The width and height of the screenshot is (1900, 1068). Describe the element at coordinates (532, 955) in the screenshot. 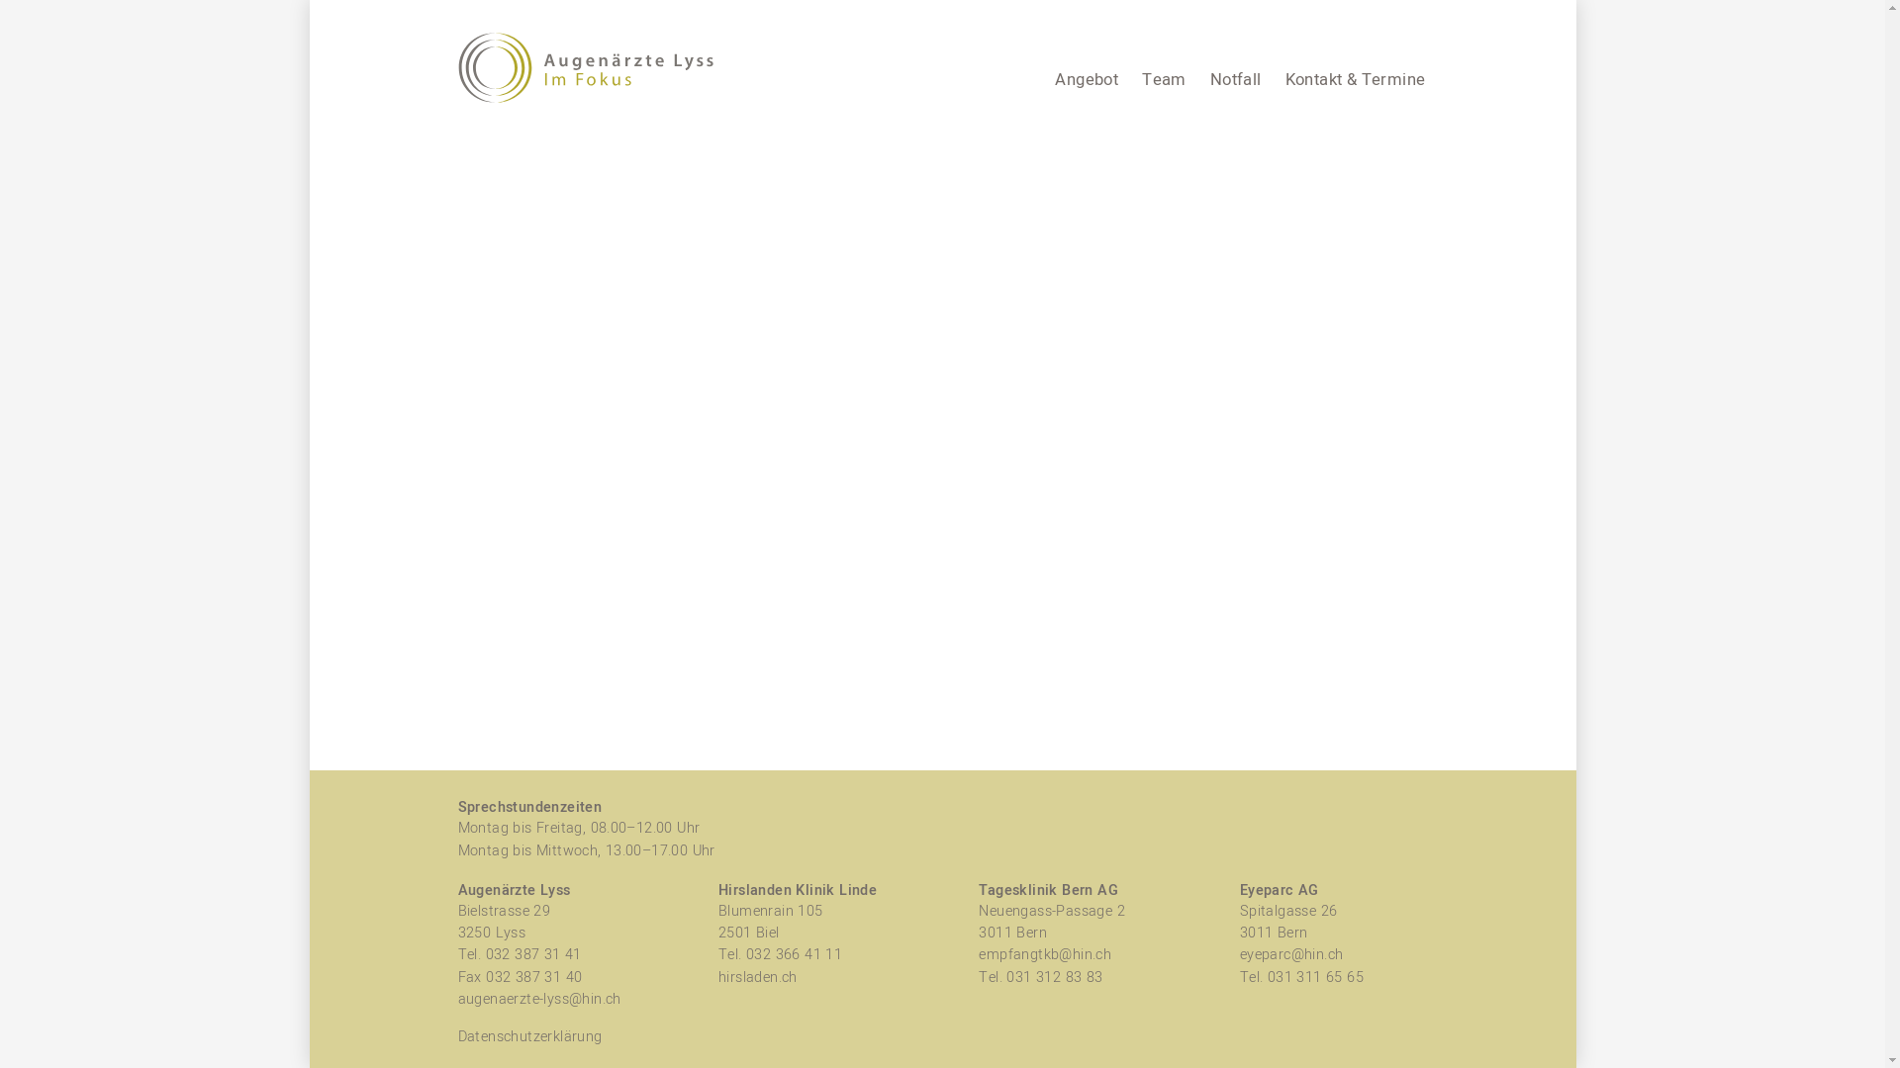

I see `032 387 31 41` at that location.